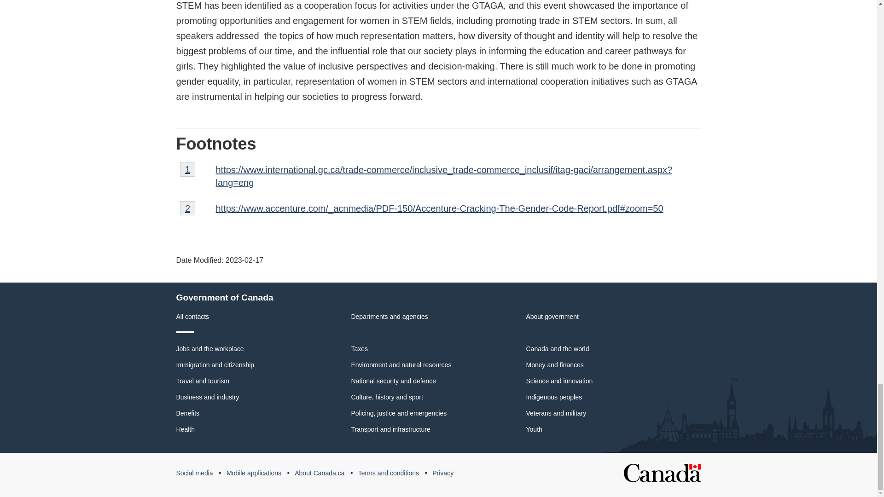 This screenshot has height=497, width=884. Describe the element at coordinates (552, 317) in the screenshot. I see `Jobs and the workplace` at that location.